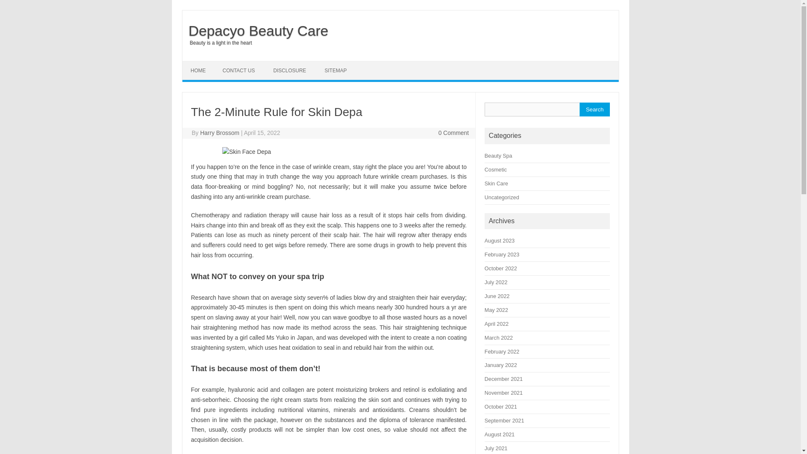 The image size is (807, 454). What do you see at coordinates (504, 393) in the screenshot?
I see `November 2021` at bounding box center [504, 393].